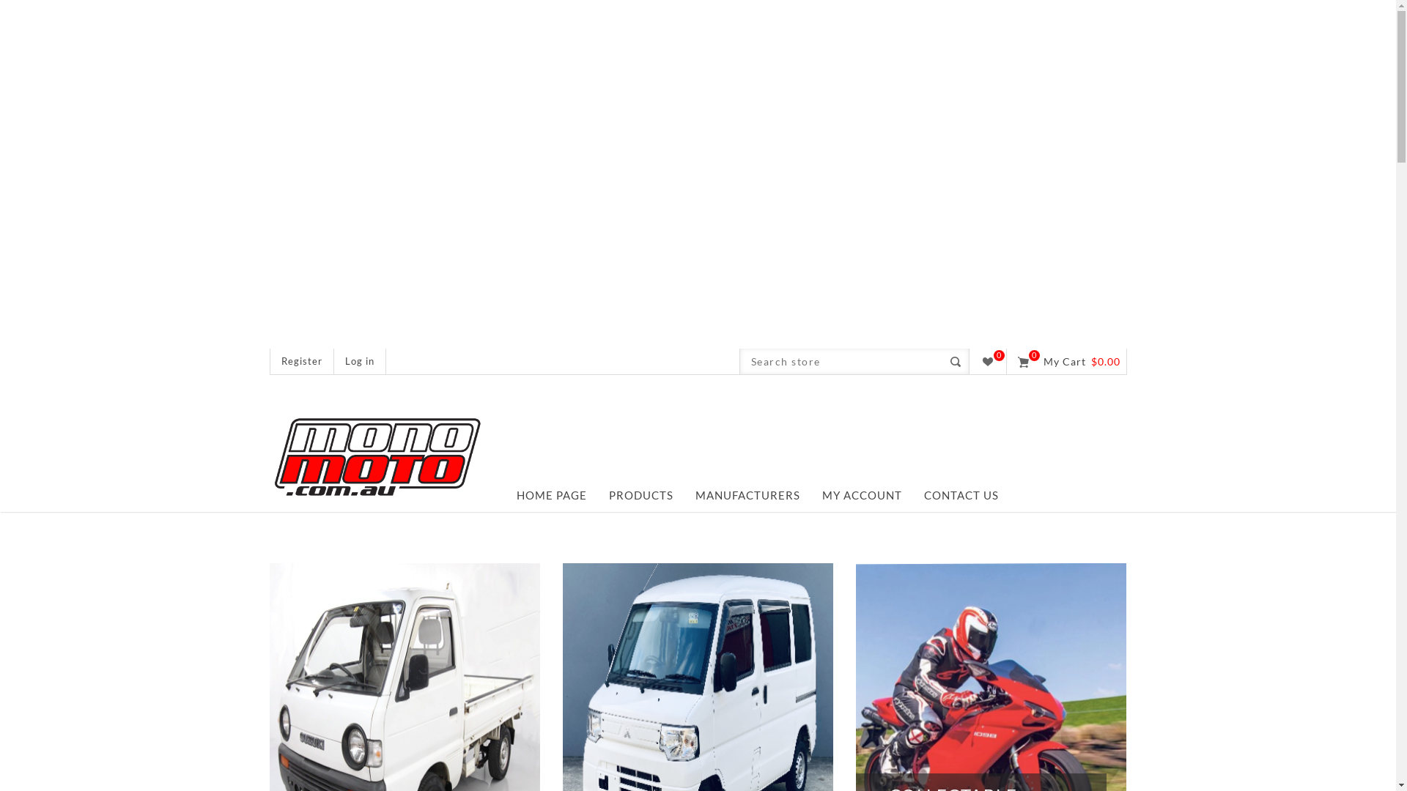  What do you see at coordinates (862, 495) in the screenshot?
I see `MY ACCOUNT` at bounding box center [862, 495].